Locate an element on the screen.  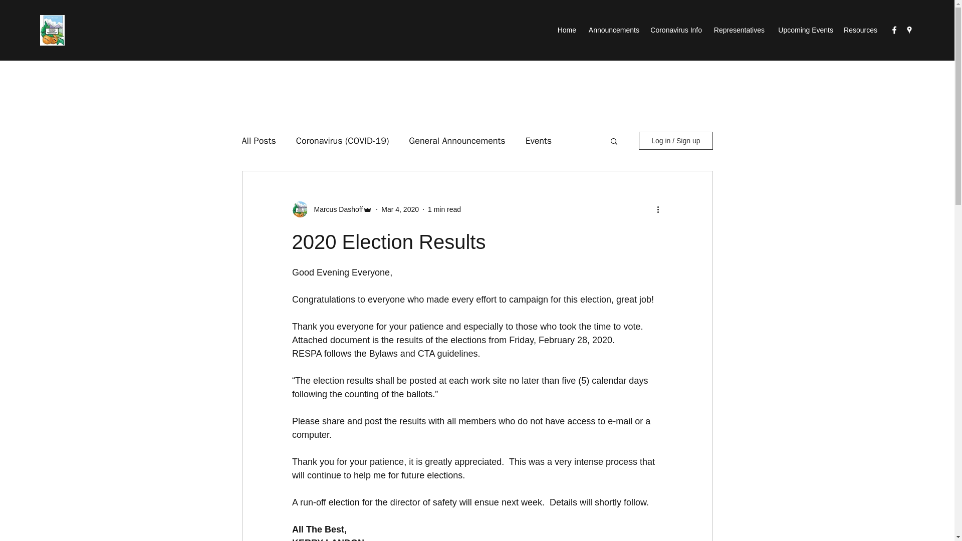
Announcements is located at coordinates (612, 30).